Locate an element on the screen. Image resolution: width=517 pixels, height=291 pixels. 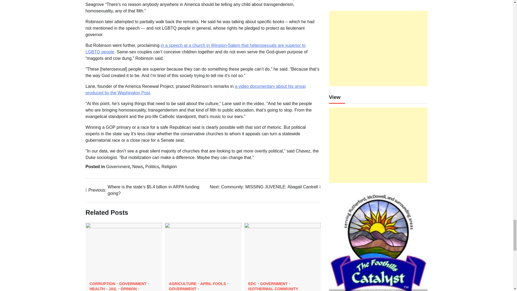
Religion is located at coordinates (169, 167).